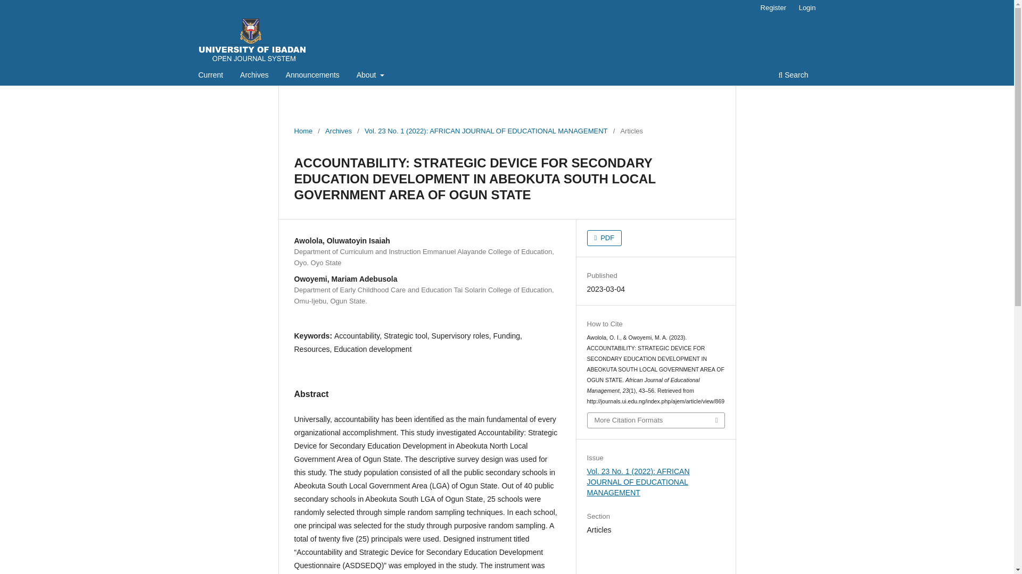 The image size is (1022, 574). What do you see at coordinates (656, 420) in the screenshot?
I see `More Citation Formats` at bounding box center [656, 420].